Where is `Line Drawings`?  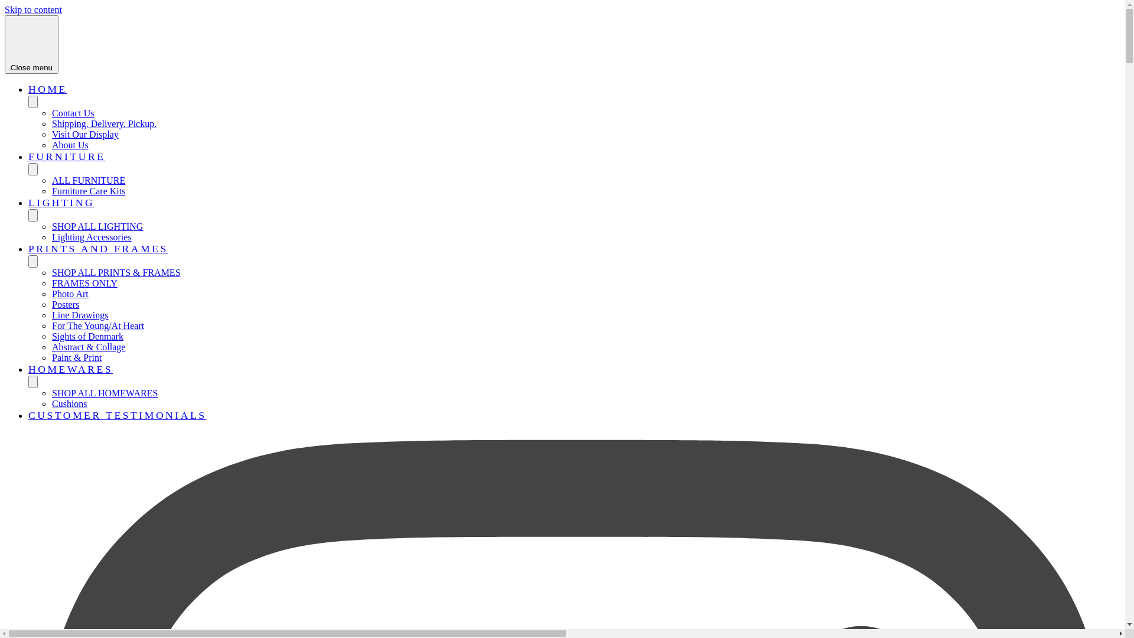 Line Drawings is located at coordinates (80, 315).